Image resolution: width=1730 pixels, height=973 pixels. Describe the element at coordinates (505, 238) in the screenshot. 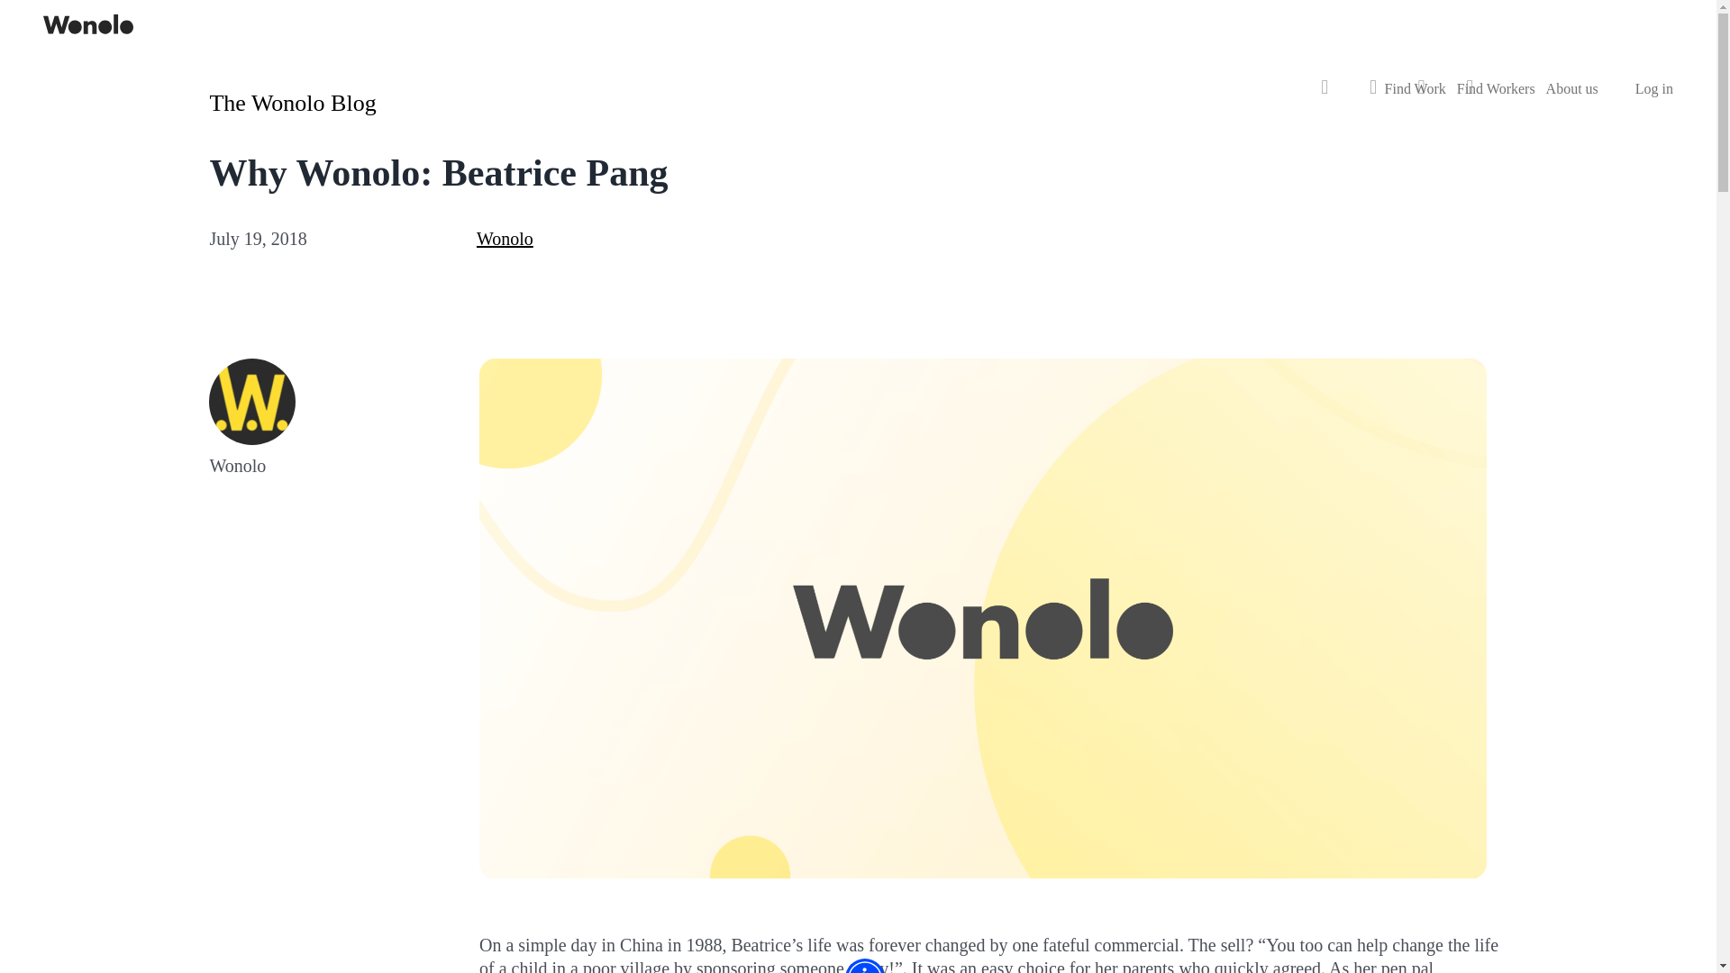

I see `Wonolo` at that location.